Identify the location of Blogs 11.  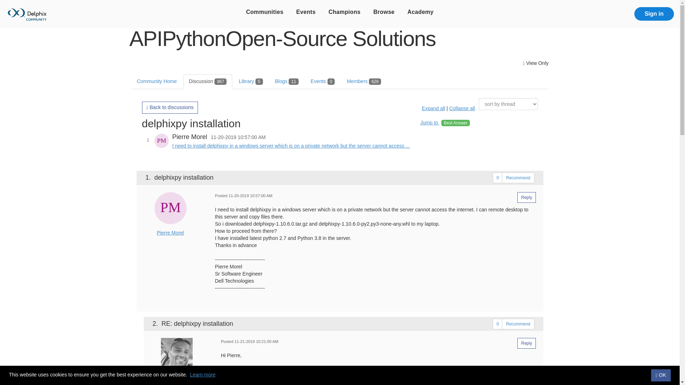
(286, 81).